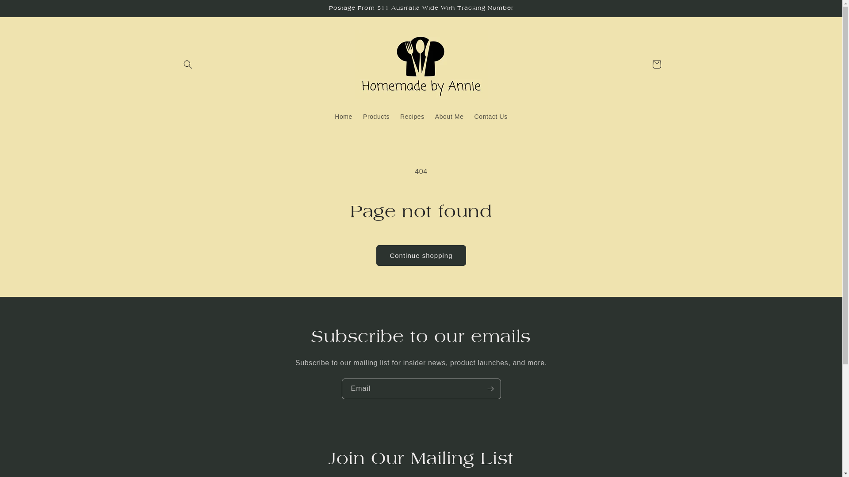 This screenshot has width=849, height=477. What do you see at coordinates (449, 116) in the screenshot?
I see `About Me` at bounding box center [449, 116].